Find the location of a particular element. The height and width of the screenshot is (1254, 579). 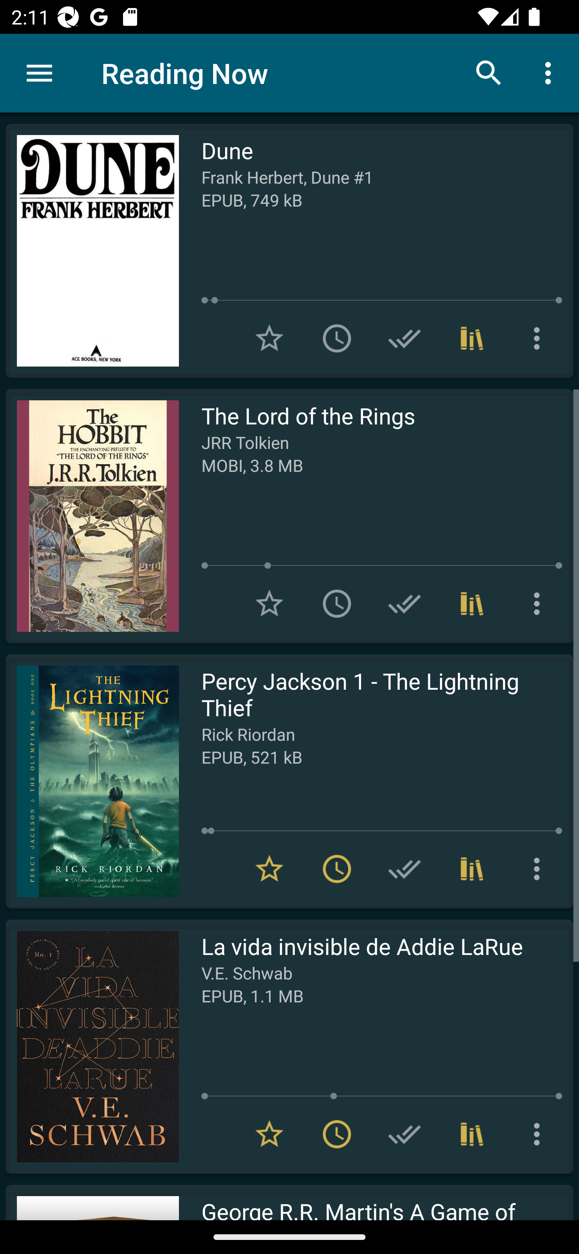

More options is located at coordinates (540, 869).